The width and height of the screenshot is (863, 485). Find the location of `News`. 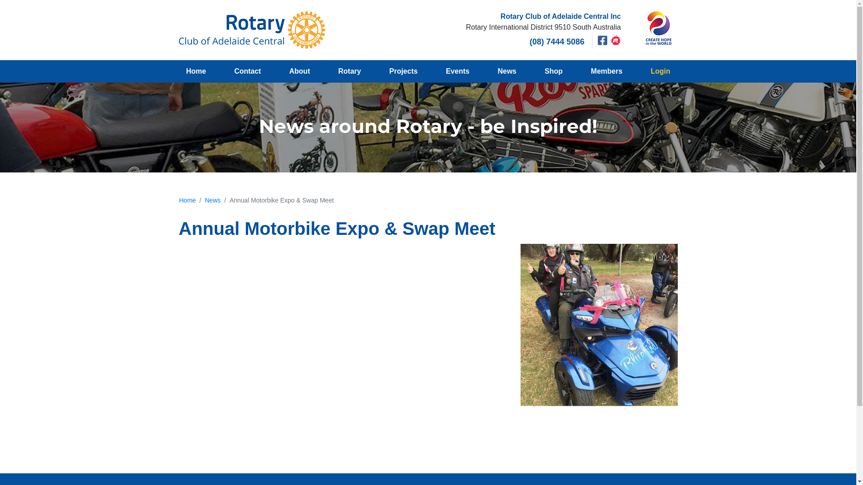

News is located at coordinates (213, 200).